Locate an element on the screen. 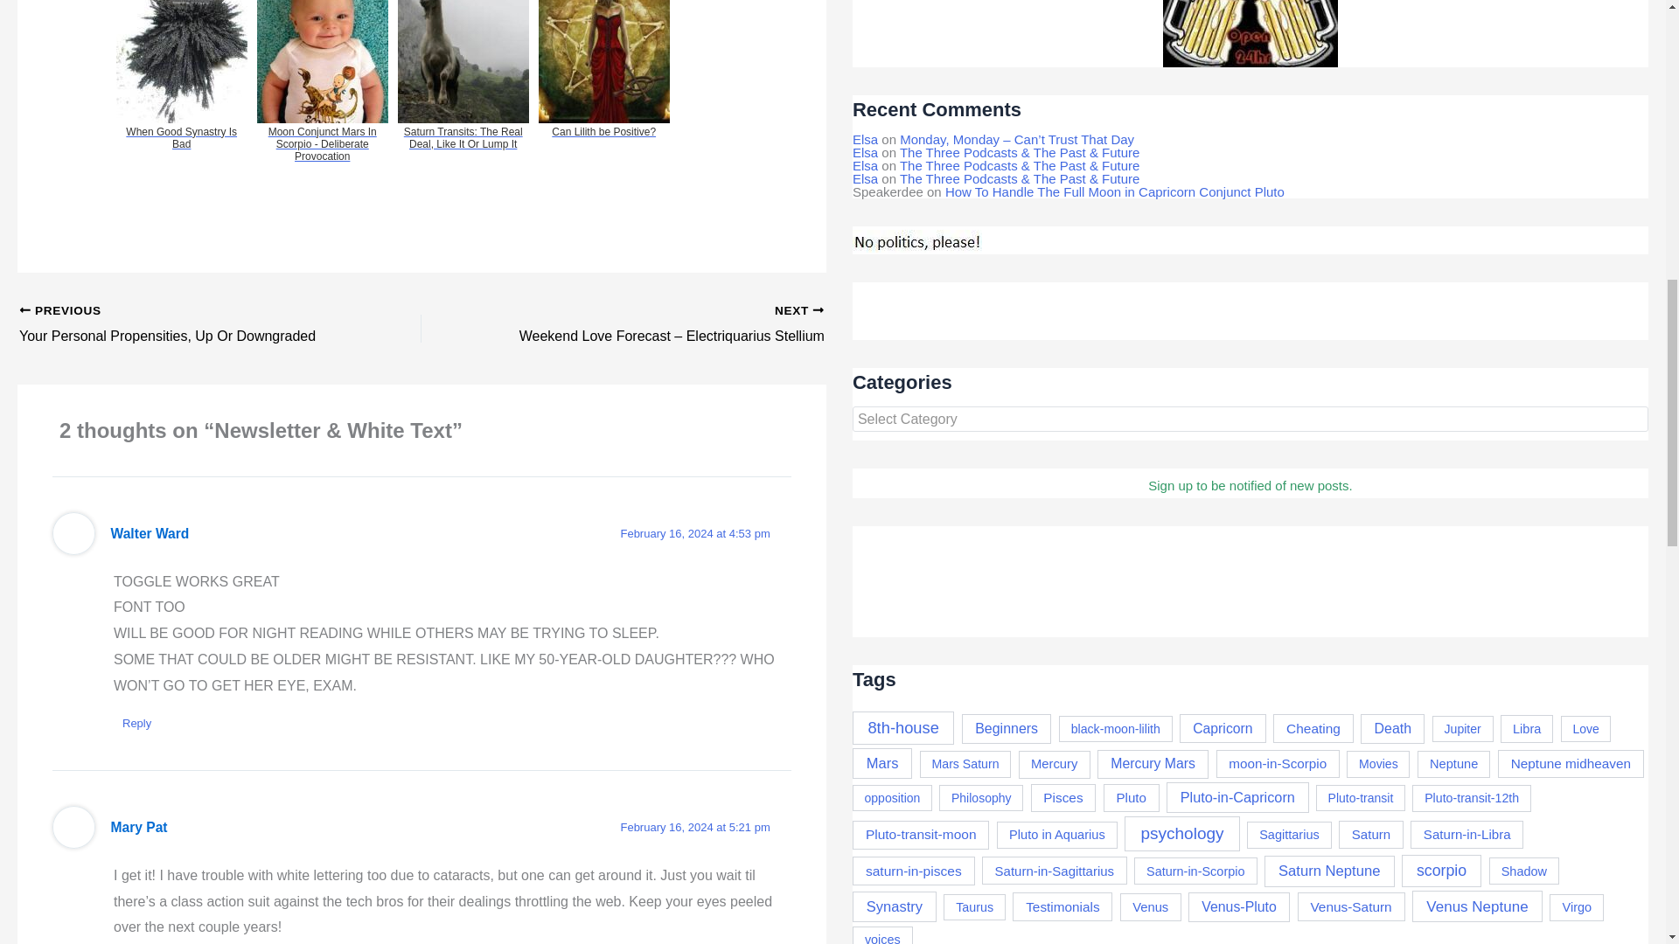 The width and height of the screenshot is (1679, 944). Weekend Love Forecast - Electriquarius Stellium is located at coordinates (662, 325).